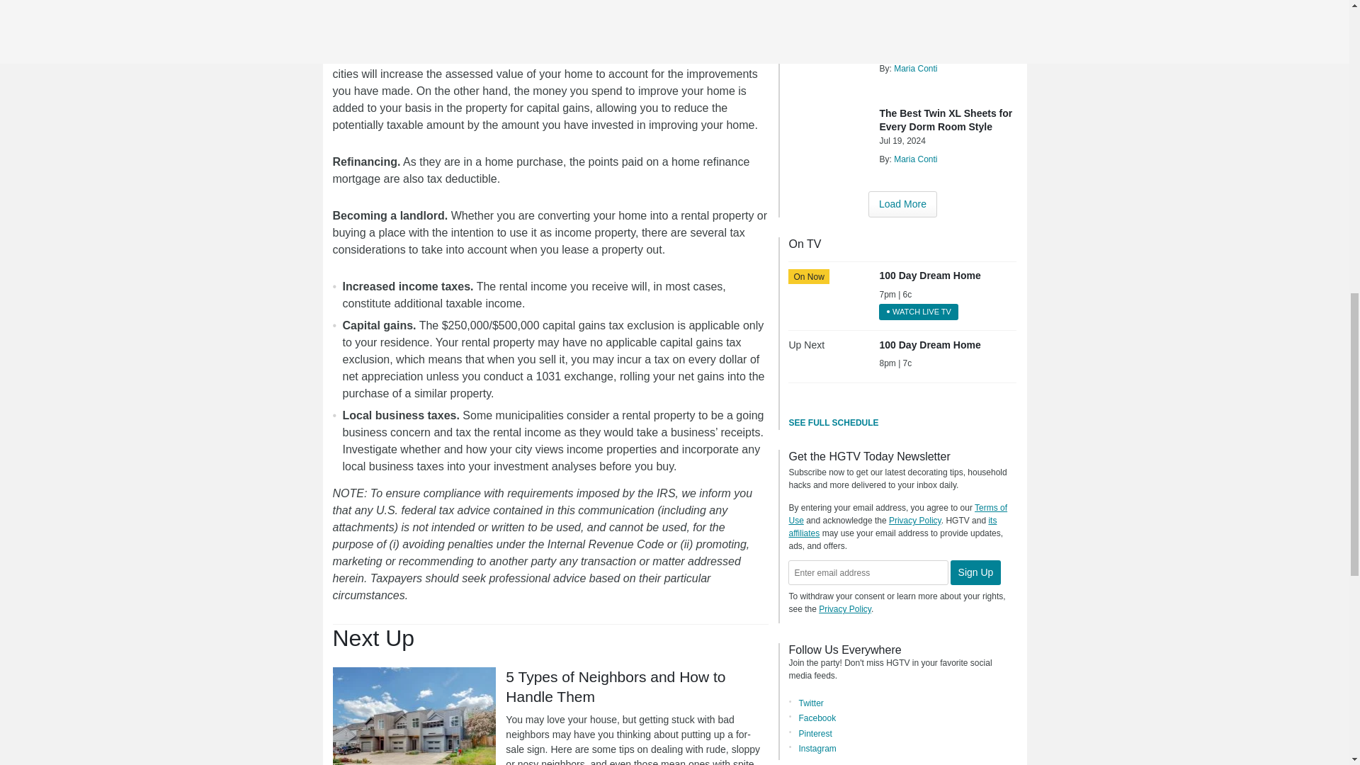 This screenshot has height=765, width=1360. I want to click on 5 Types of Neighbors and How to Handle Them, so click(414, 715).